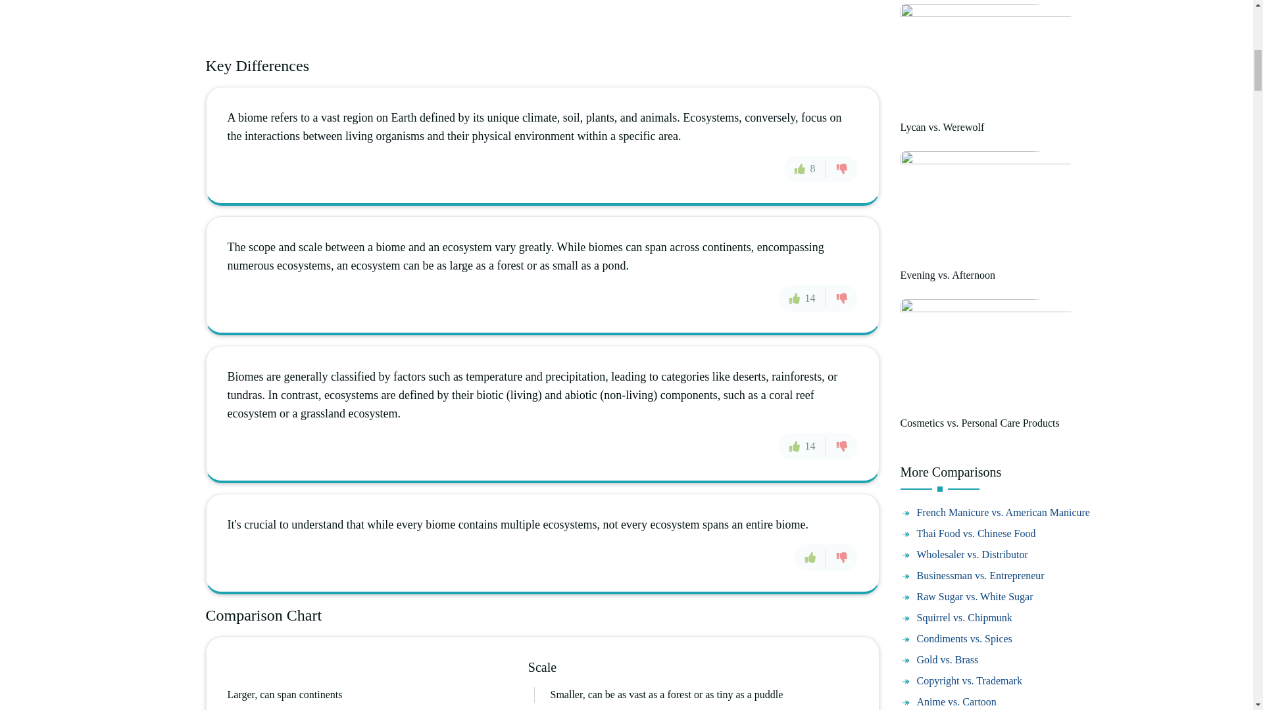  I want to click on 14, so click(803, 446).